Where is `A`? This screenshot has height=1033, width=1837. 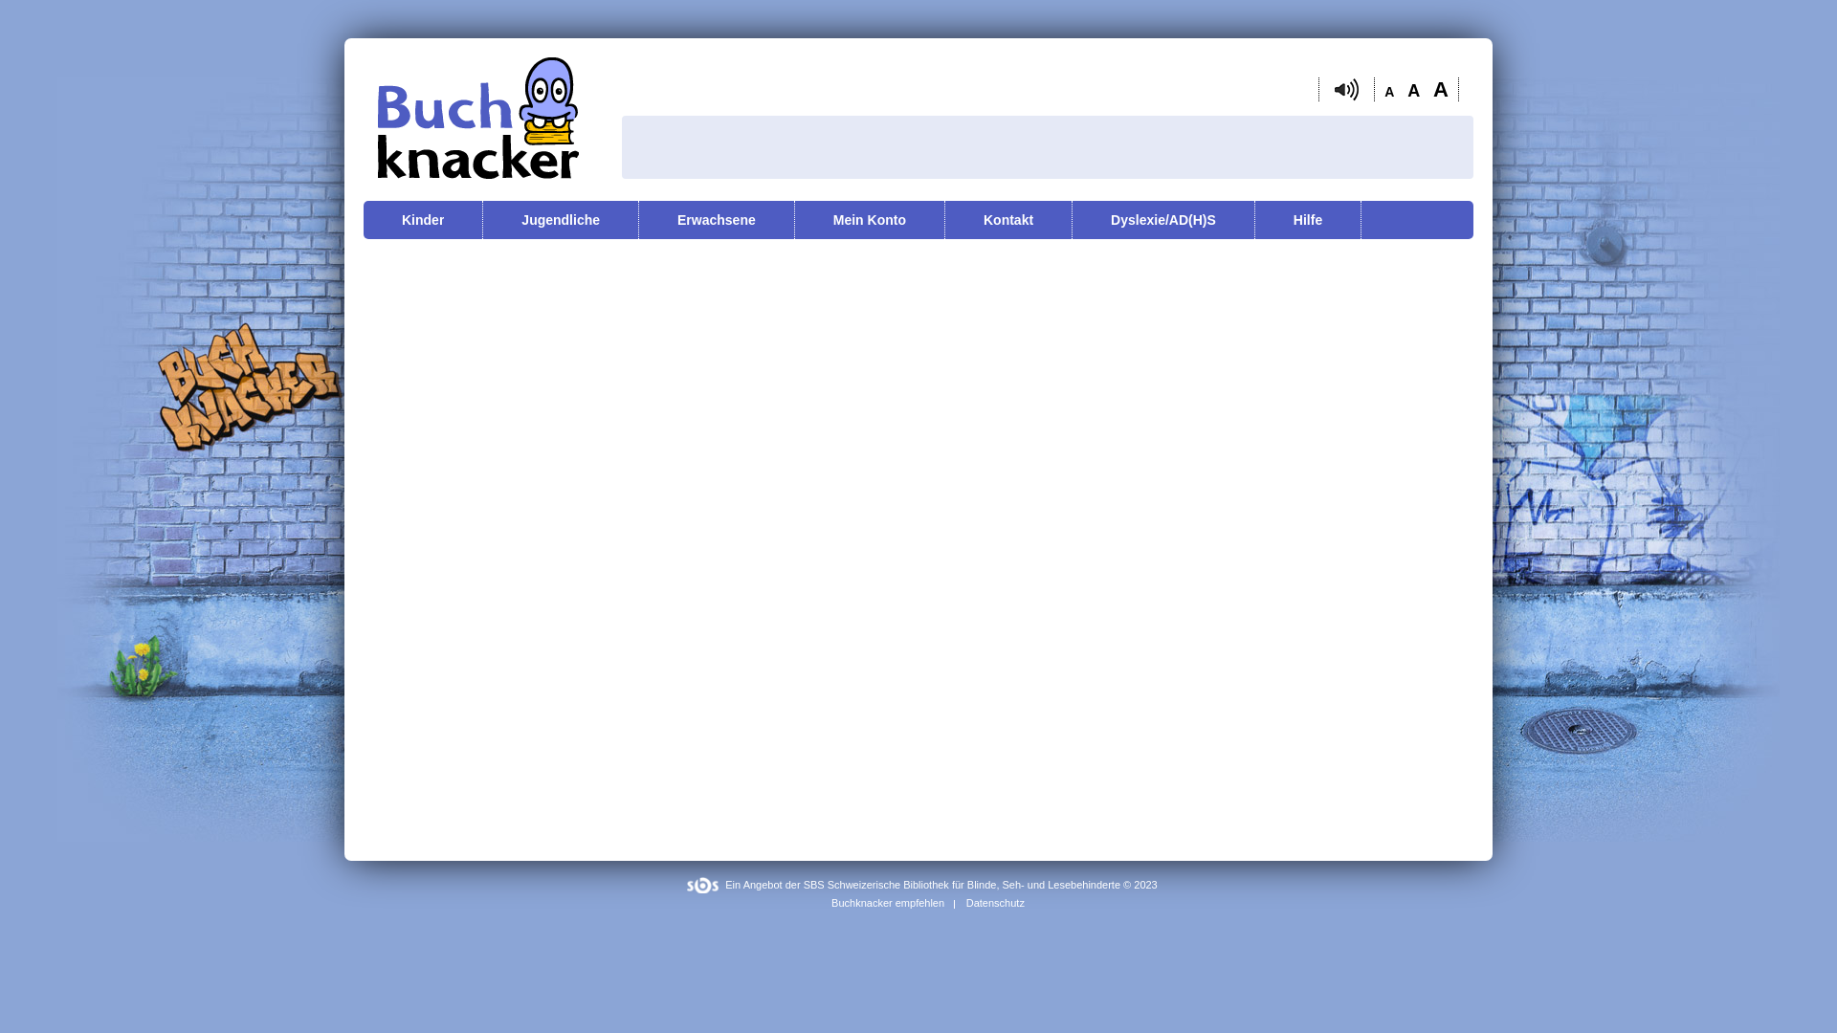
A is located at coordinates (1446, 90).